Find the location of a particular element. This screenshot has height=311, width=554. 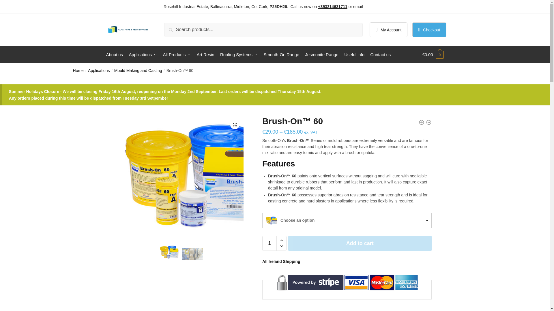

Applications is located at coordinates (143, 55).